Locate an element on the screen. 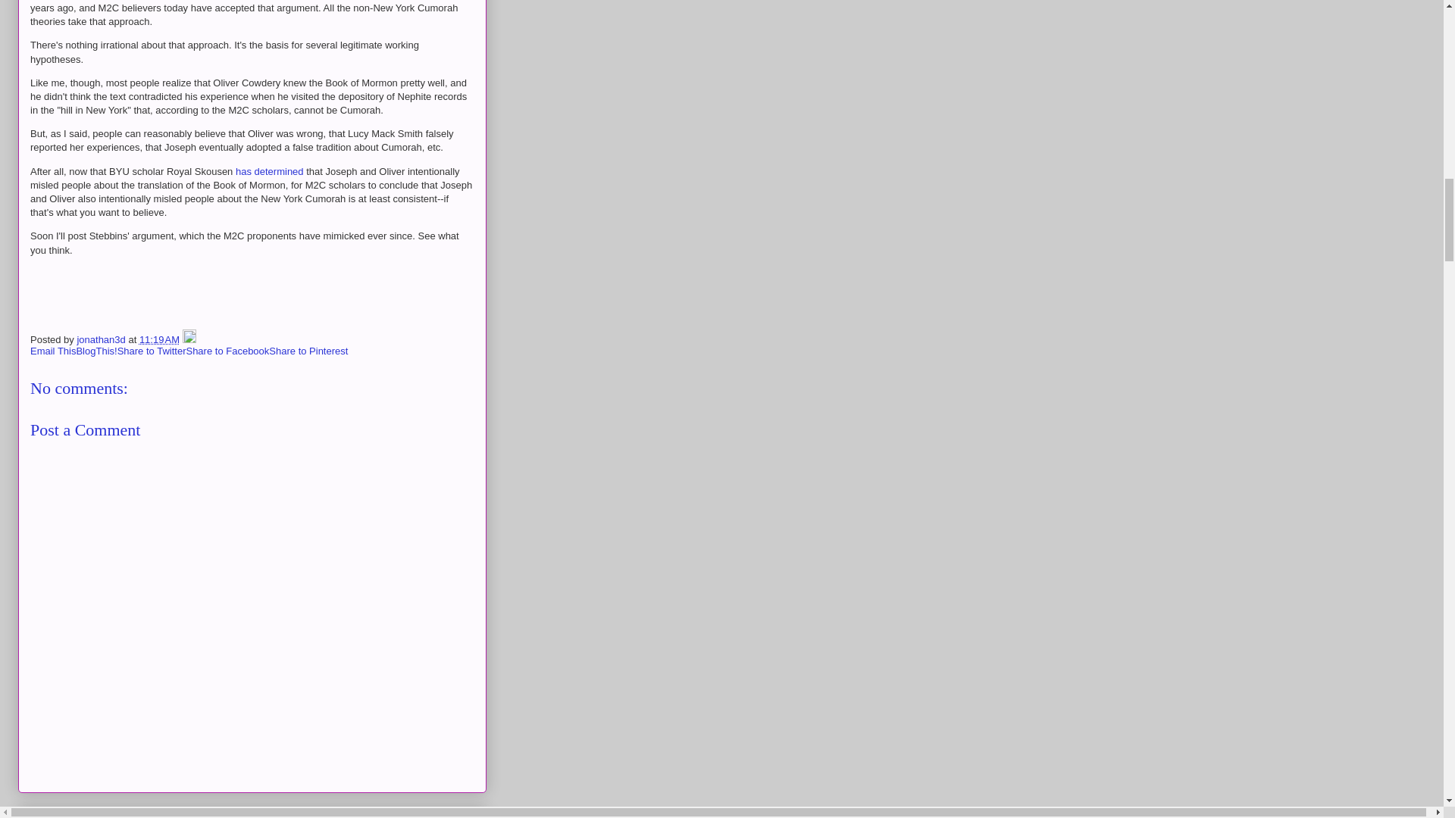  Share to Facebook is located at coordinates (227, 350).